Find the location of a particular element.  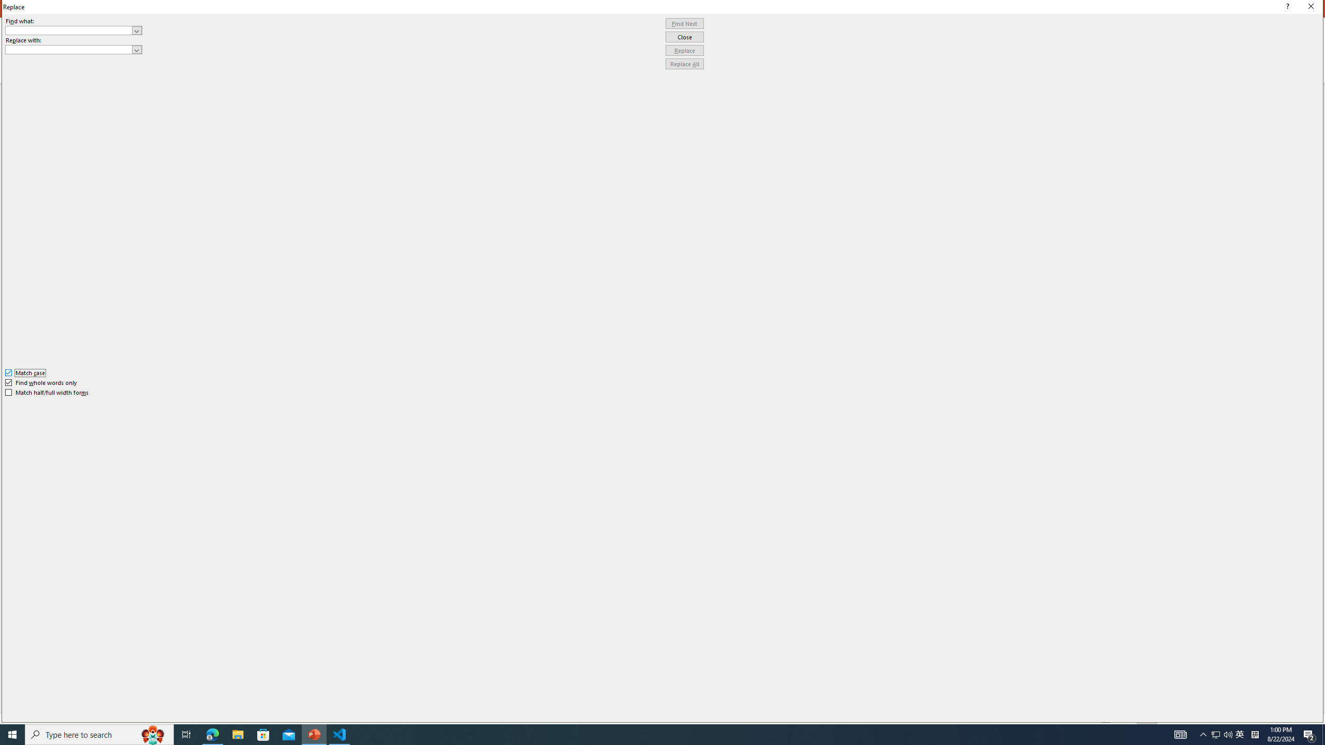

Replace All is located at coordinates (685, 64).